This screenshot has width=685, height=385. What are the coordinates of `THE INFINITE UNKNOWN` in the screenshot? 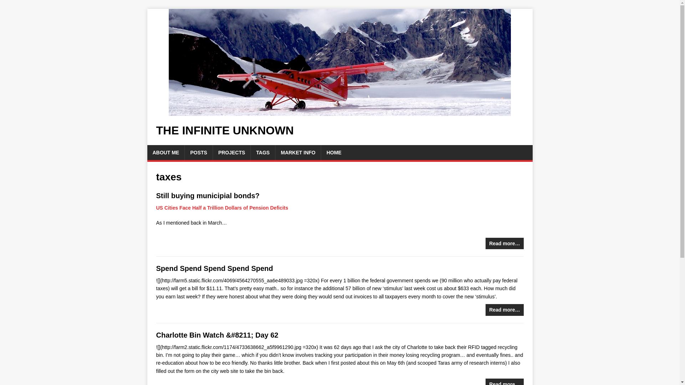 It's located at (225, 130).